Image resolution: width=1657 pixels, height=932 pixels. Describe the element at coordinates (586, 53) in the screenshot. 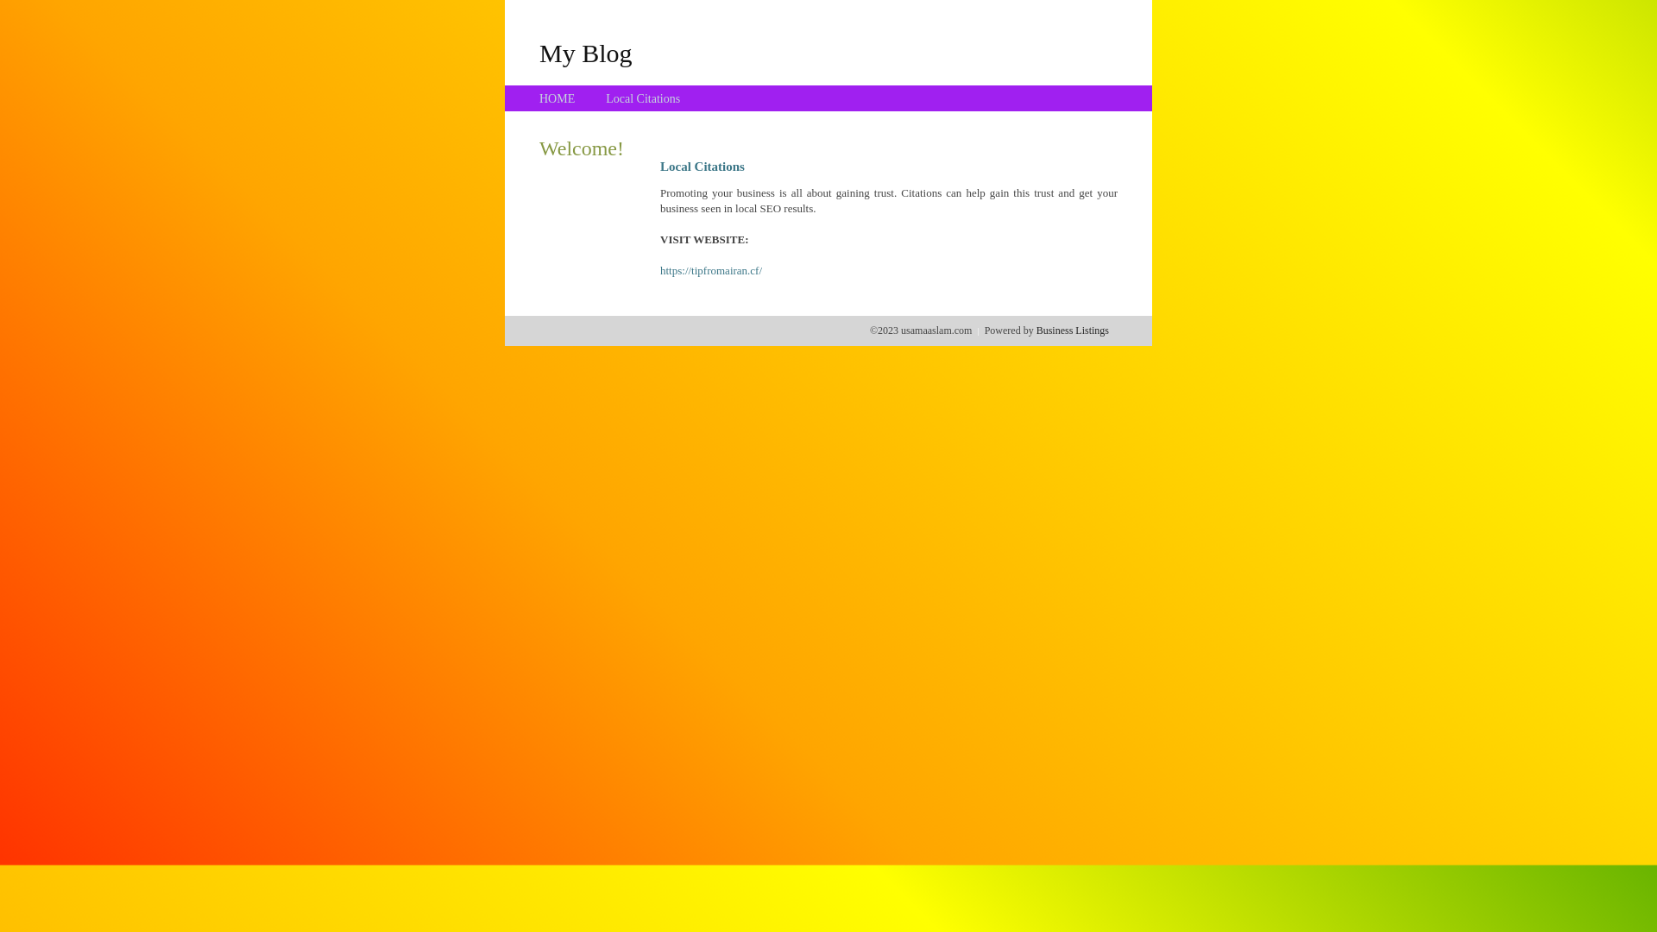

I see `My Blog` at that location.